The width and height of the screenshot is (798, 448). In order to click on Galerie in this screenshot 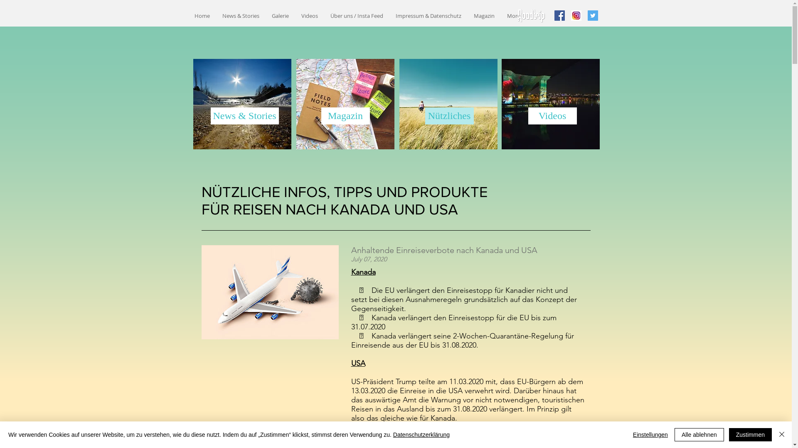, I will do `click(280, 16)`.